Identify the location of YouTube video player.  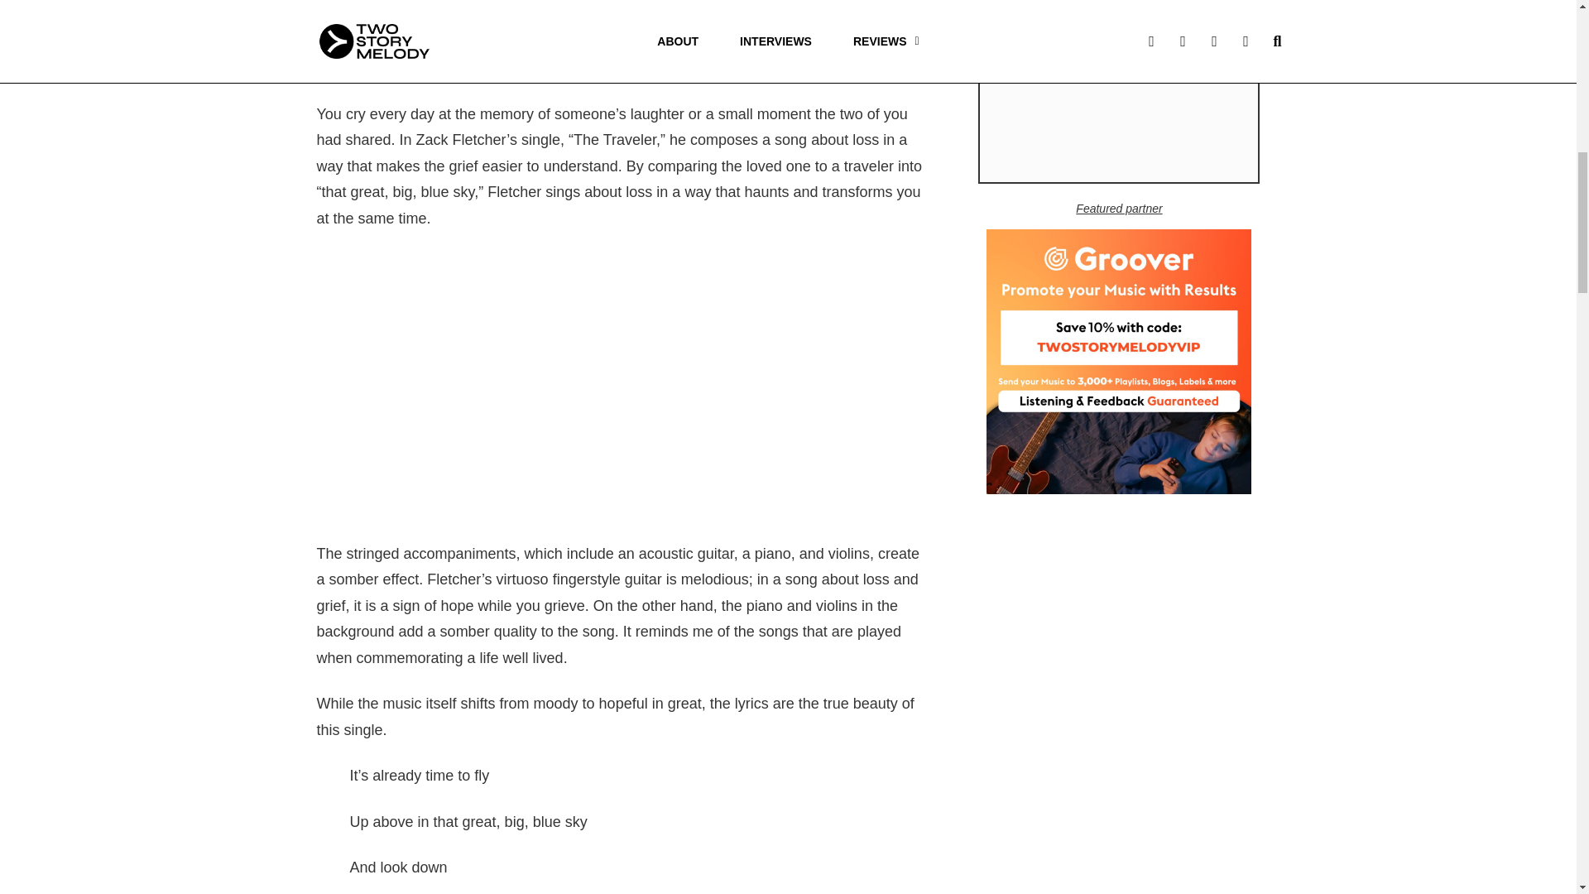
(622, 381).